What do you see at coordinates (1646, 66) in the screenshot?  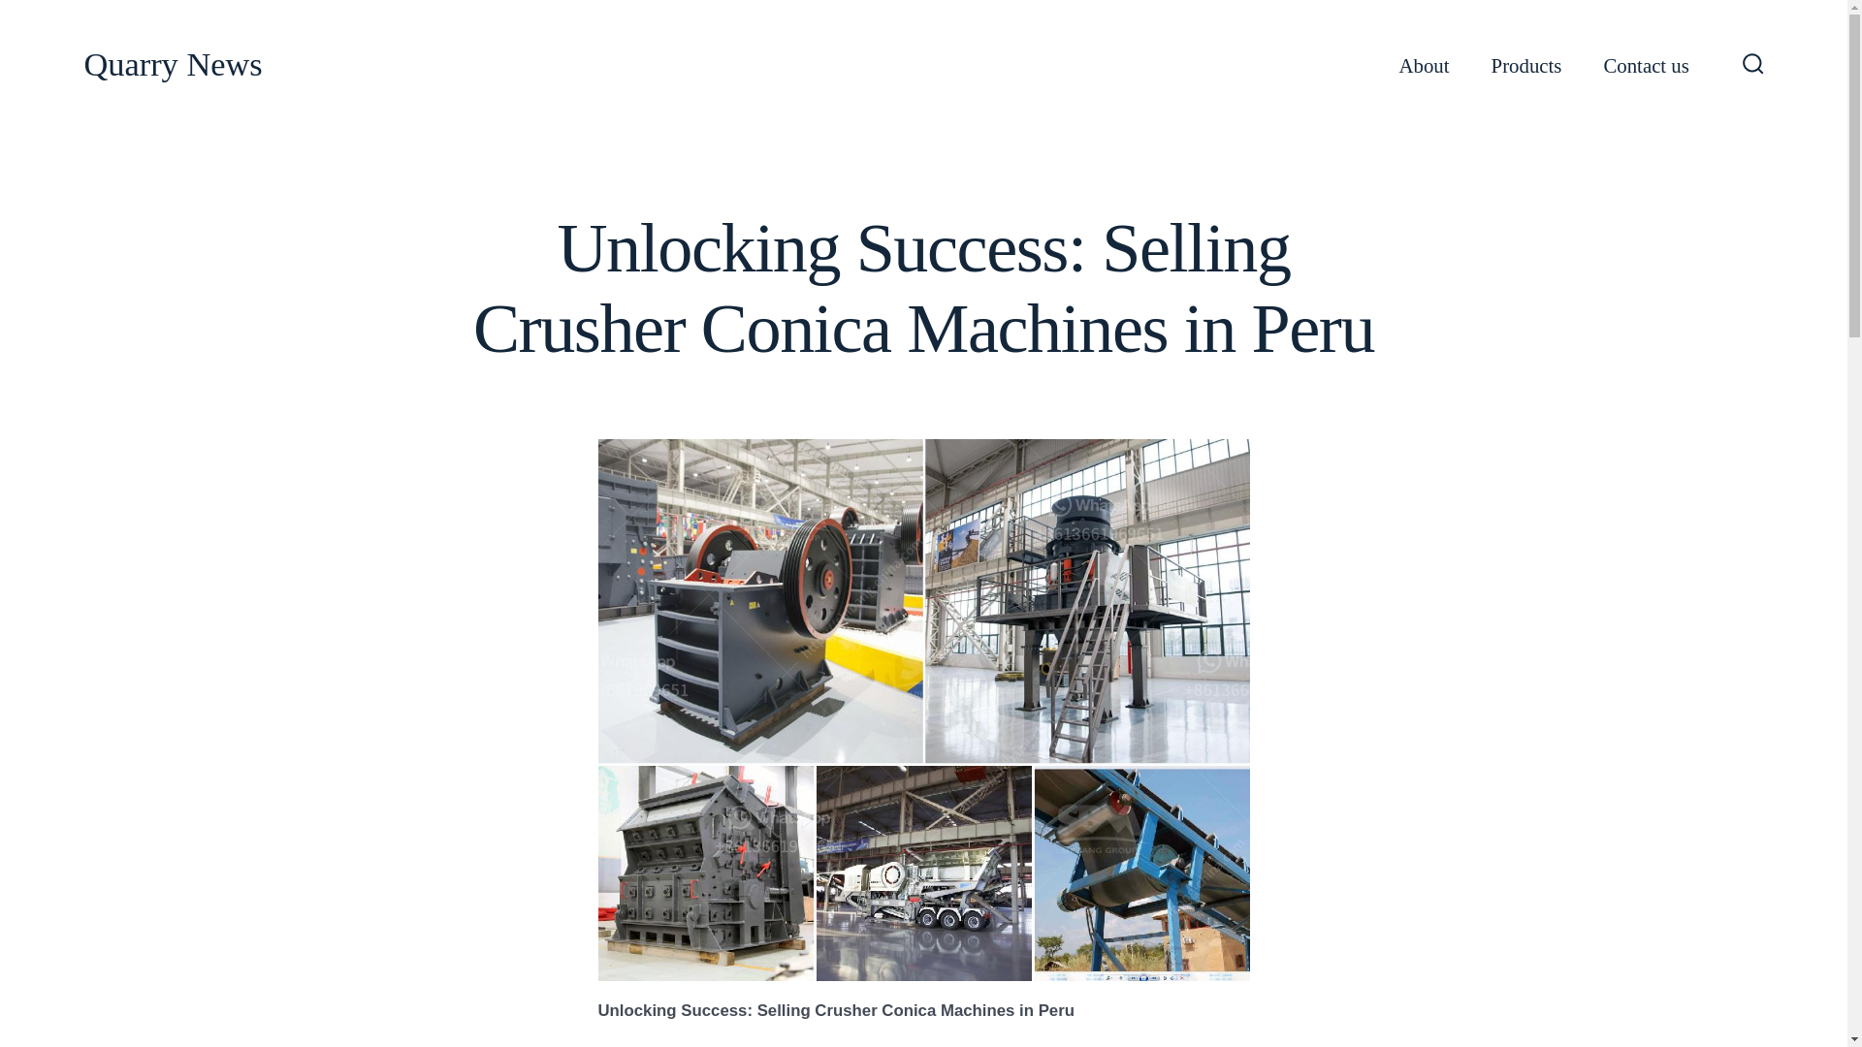 I see `Contact us` at bounding box center [1646, 66].